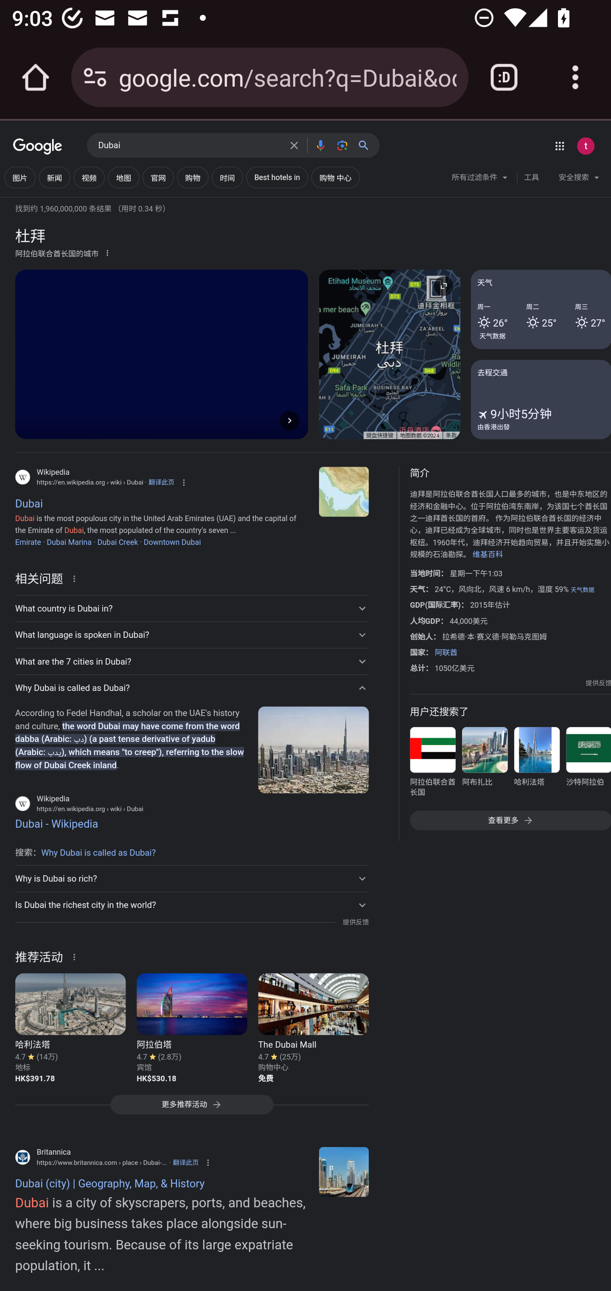 This screenshot has width=611, height=1291. Describe the element at coordinates (171, 542) in the screenshot. I see `Downtown Dubai` at that location.